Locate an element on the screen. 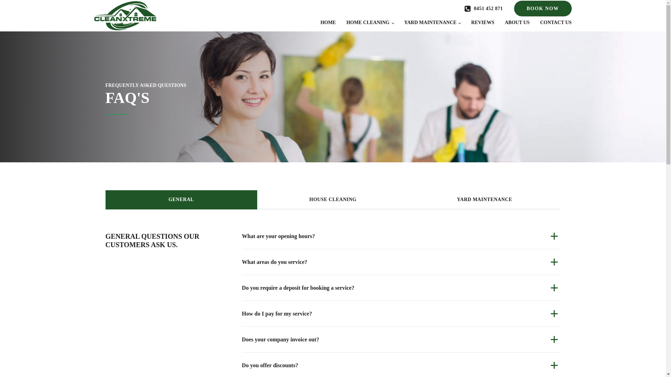 The width and height of the screenshot is (671, 377). 0451 452 871 is located at coordinates (483, 8).